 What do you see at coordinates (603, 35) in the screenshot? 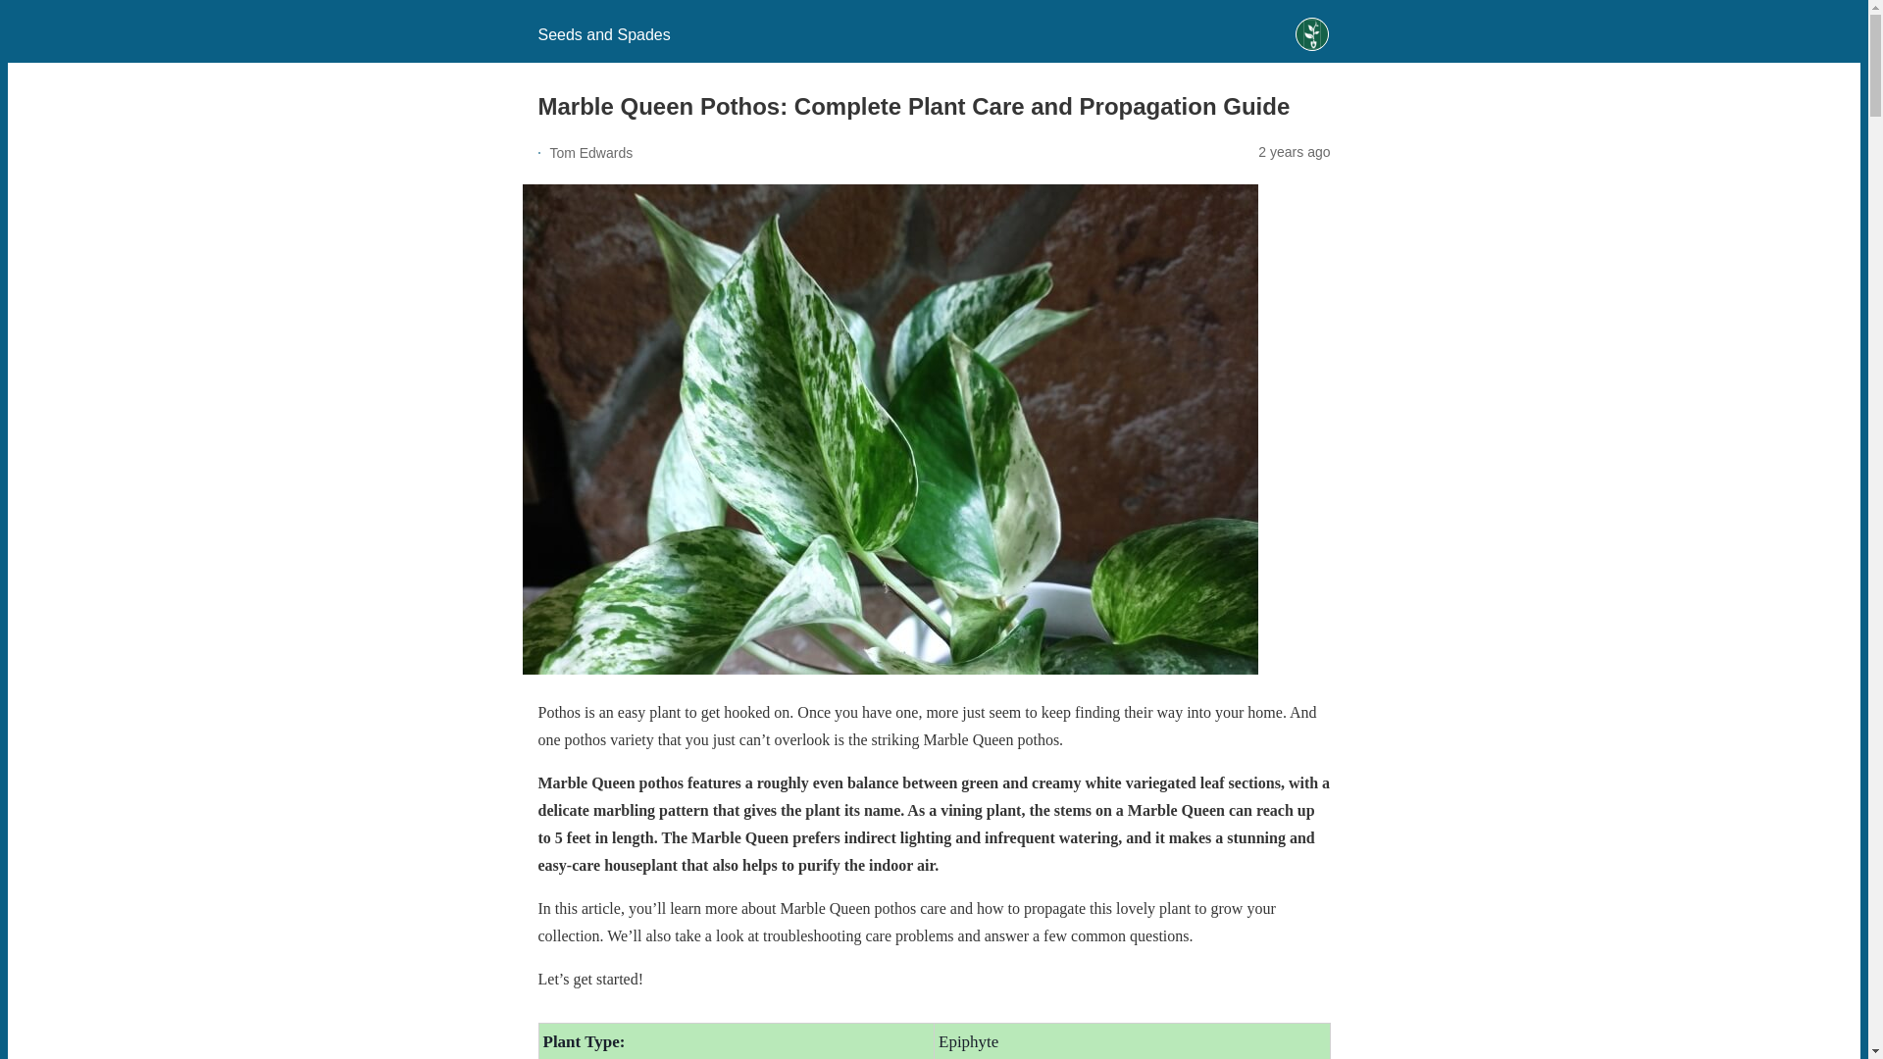
I see `Seeds and Spades` at bounding box center [603, 35].